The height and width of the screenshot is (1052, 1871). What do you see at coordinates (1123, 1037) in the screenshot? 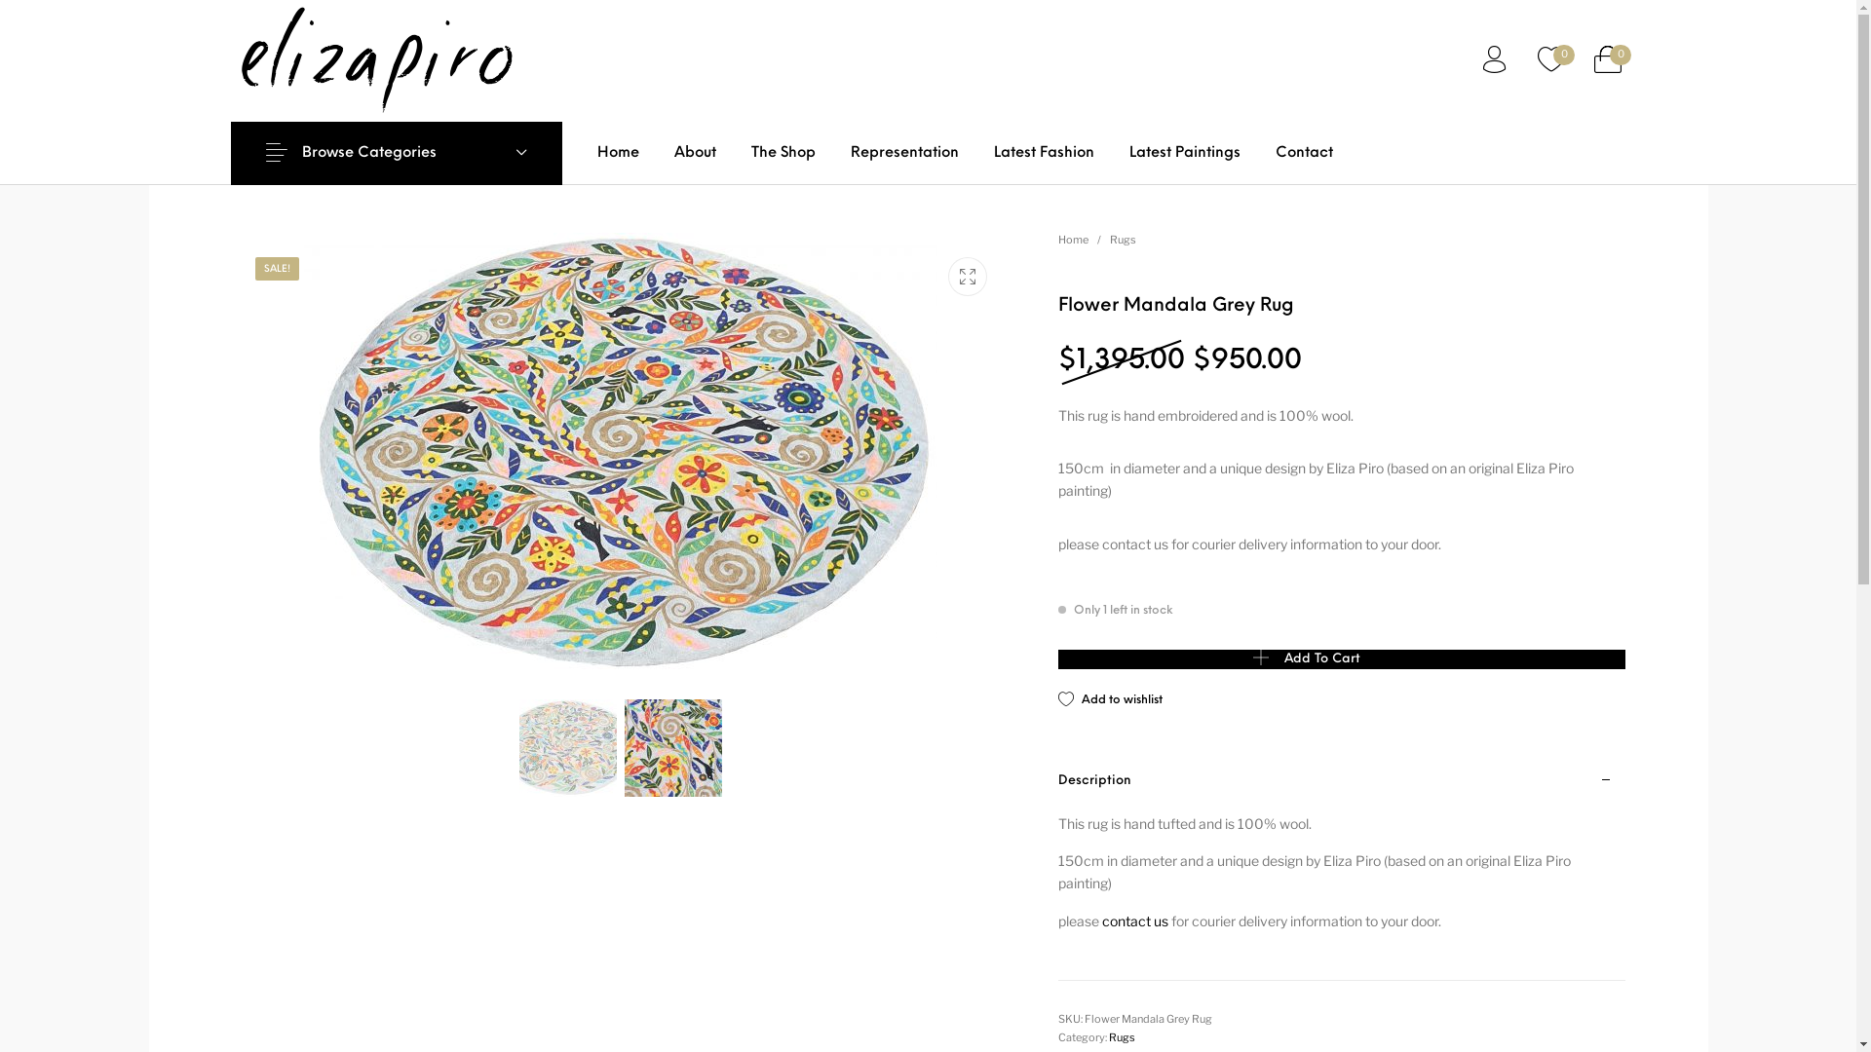
I see `Rugs` at bounding box center [1123, 1037].